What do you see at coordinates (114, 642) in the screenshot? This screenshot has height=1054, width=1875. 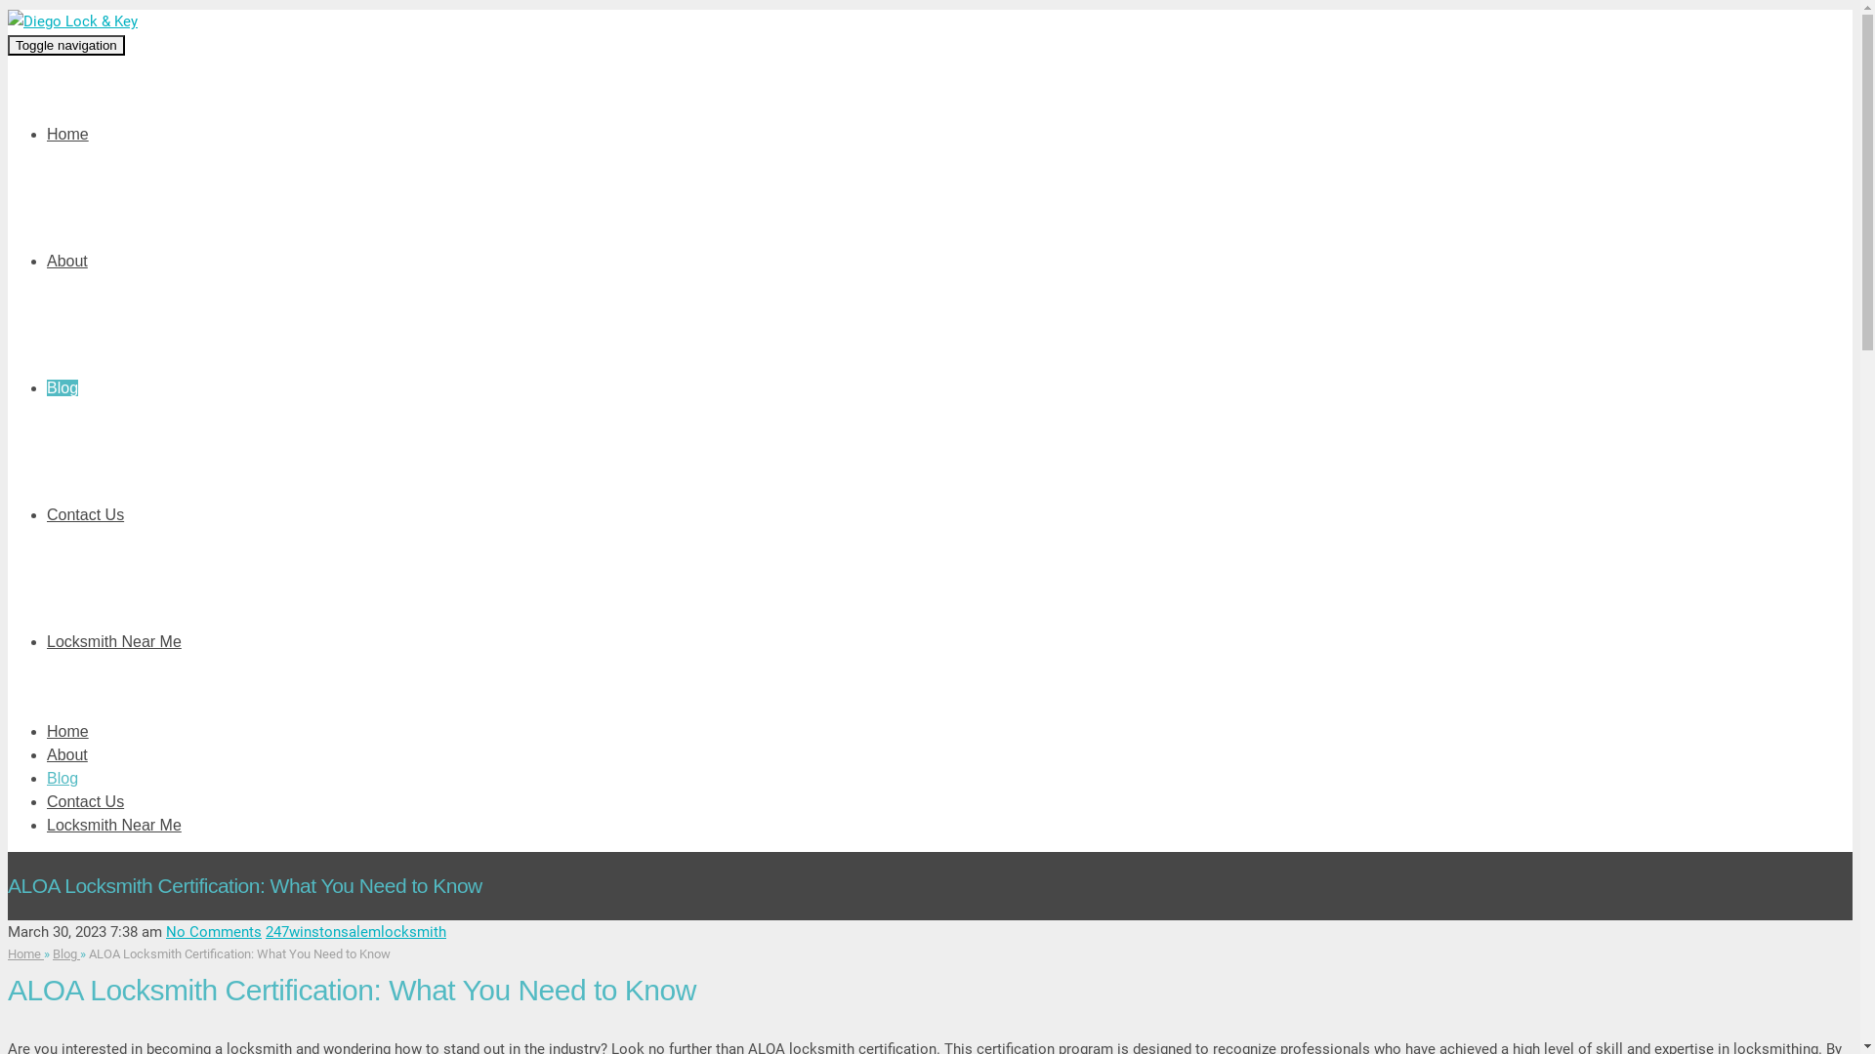 I see `Locksmith Near Me` at bounding box center [114, 642].